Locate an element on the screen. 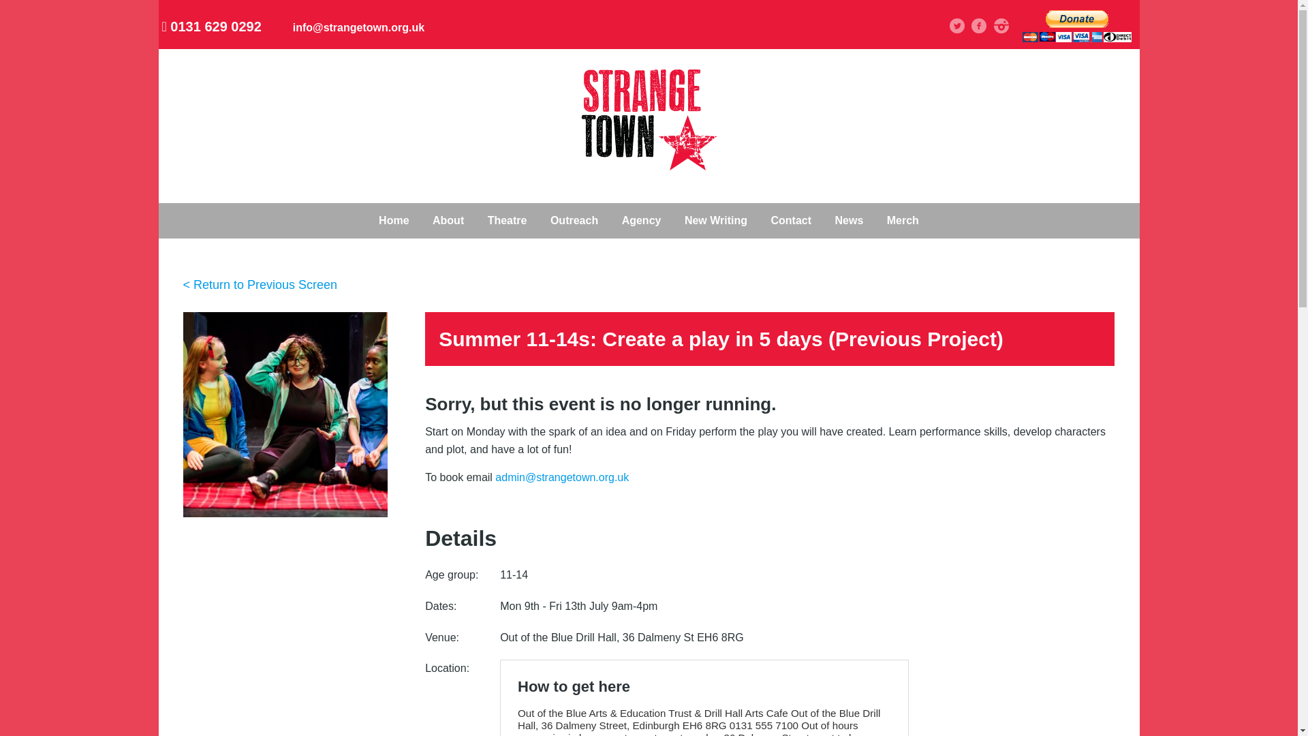  Merch is located at coordinates (902, 221).